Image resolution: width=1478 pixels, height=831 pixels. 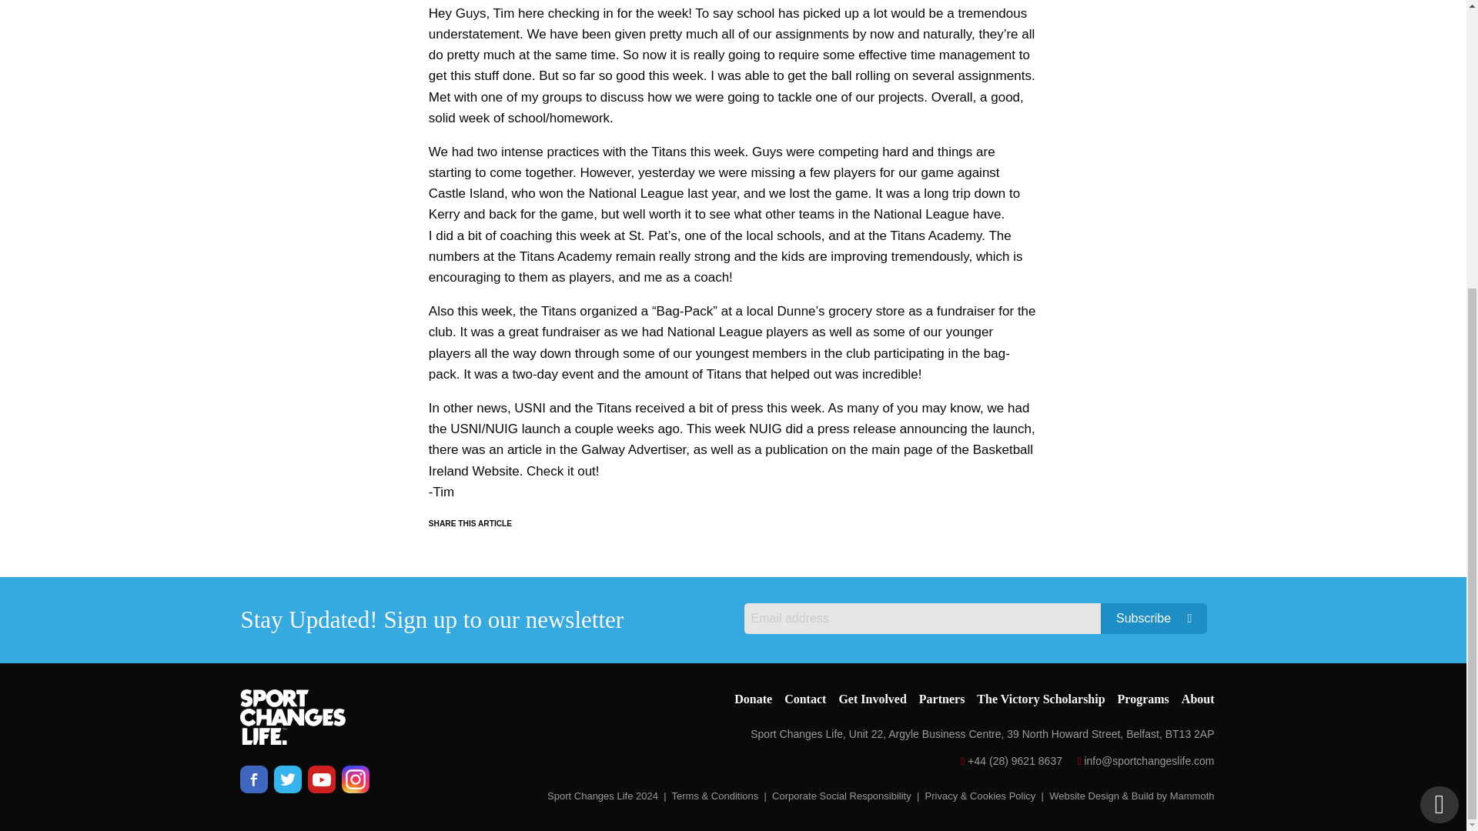 I want to click on Programs, so click(x=1142, y=699).